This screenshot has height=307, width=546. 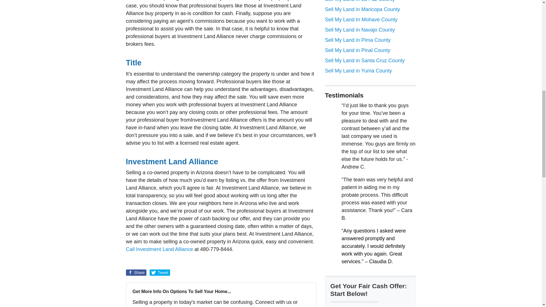 I want to click on Sell My Land in La Paz County, so click(x=360, y=1).